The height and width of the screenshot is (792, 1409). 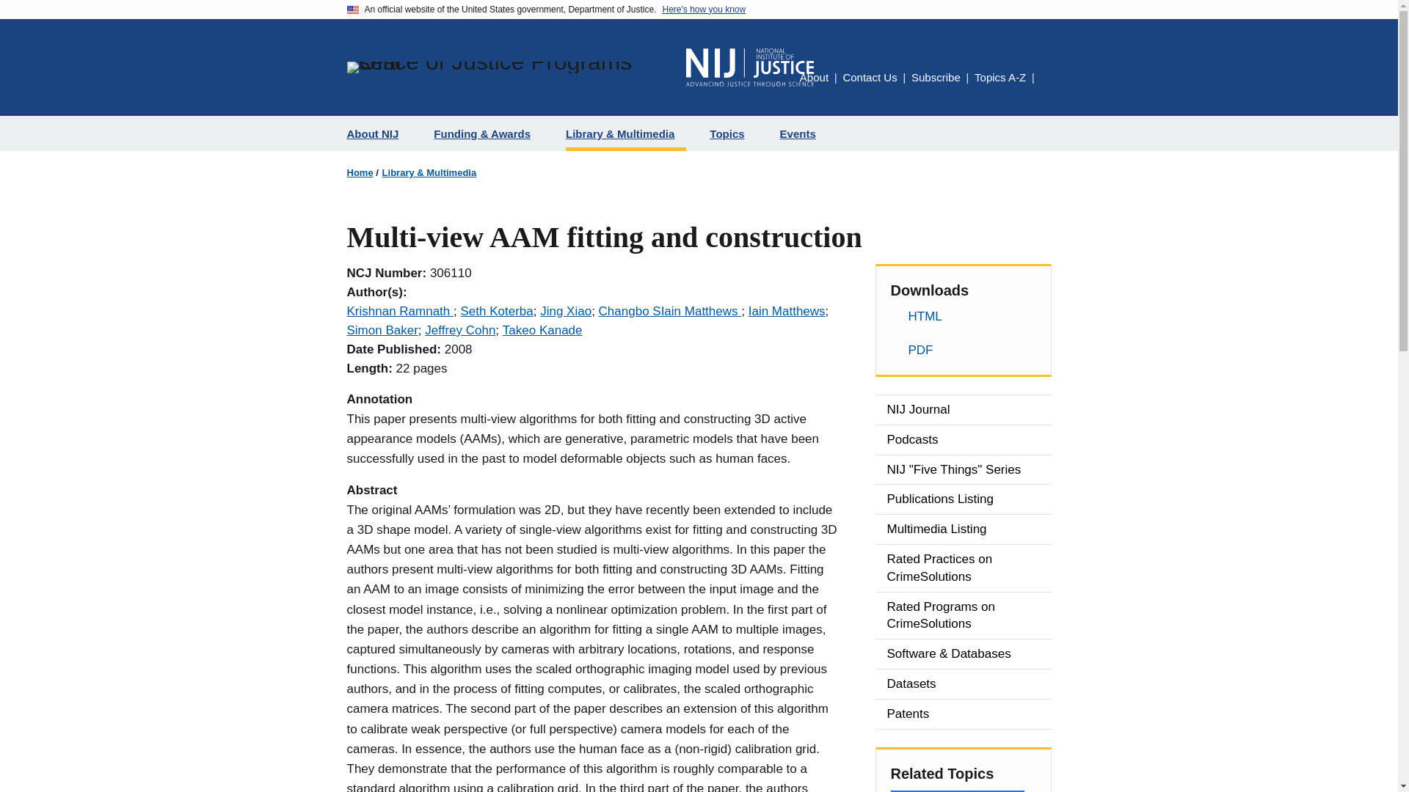 What do you see at coordinates (963, 499) in the screenshot?
I see `Publications Listing` at bounding box center [963, 499].